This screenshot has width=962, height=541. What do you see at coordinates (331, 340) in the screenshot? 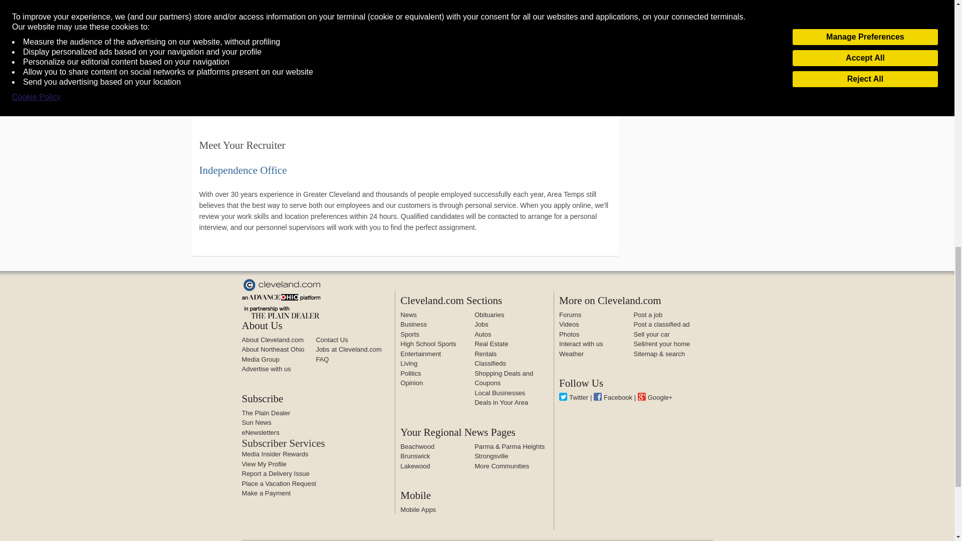
I see `Contact Us` at bounding box center [331, 340].